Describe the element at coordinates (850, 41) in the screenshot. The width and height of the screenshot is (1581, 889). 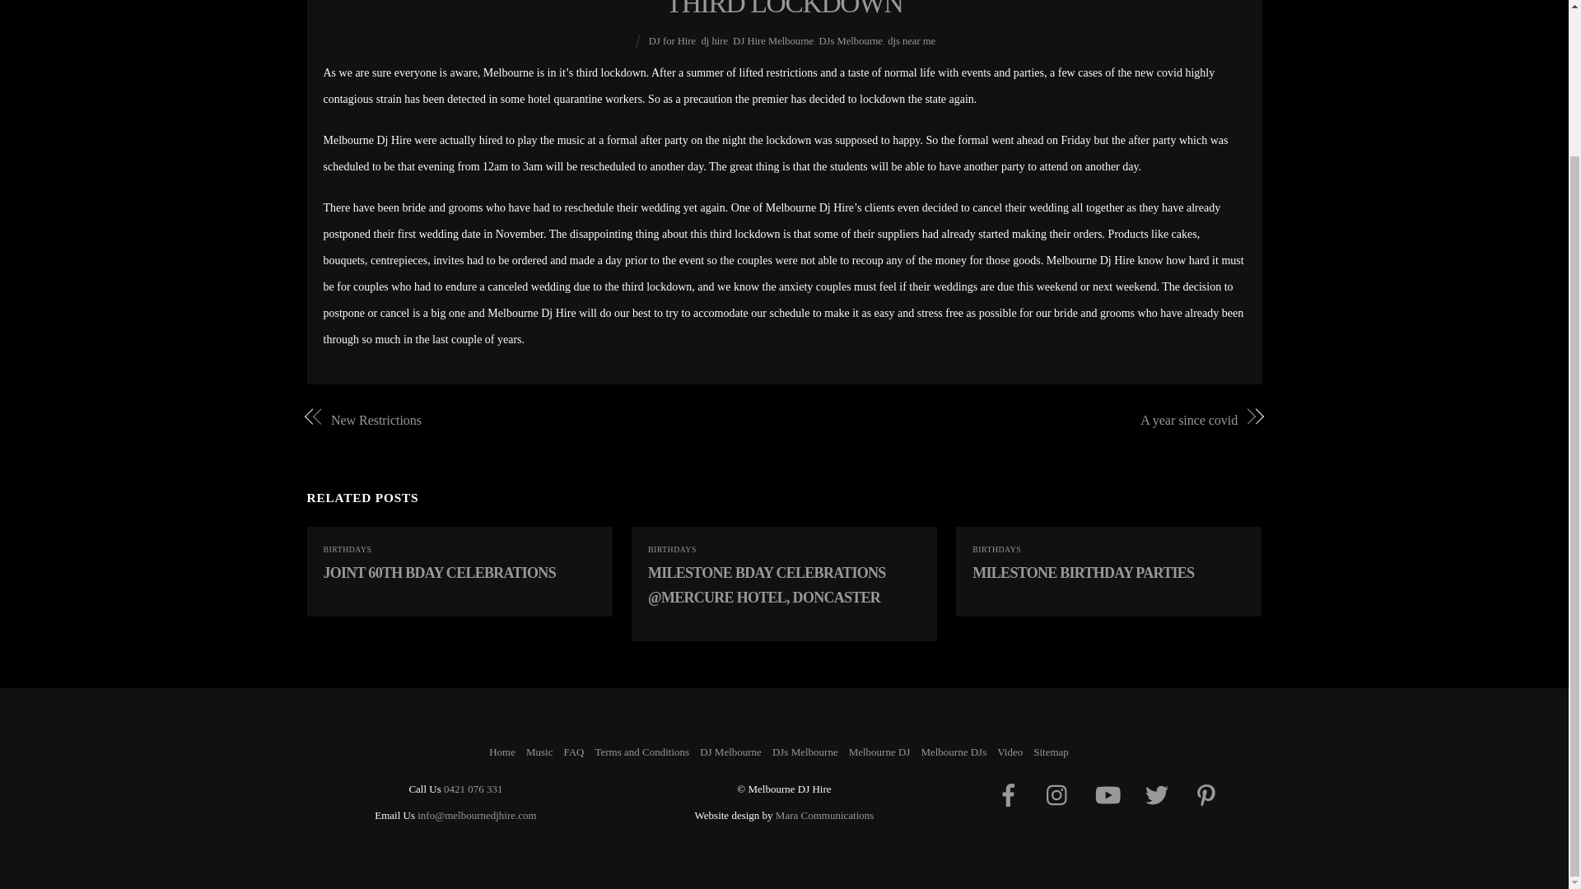
I see `DJs Melbourne` at that location.